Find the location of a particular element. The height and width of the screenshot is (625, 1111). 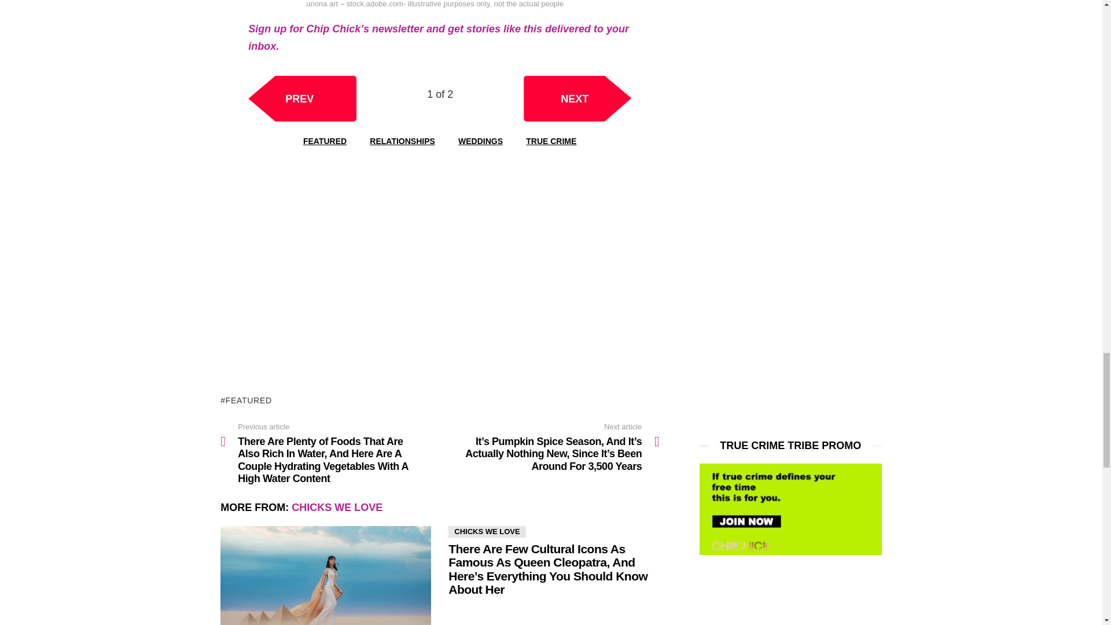

PREV is located at coordinates (302, 98).